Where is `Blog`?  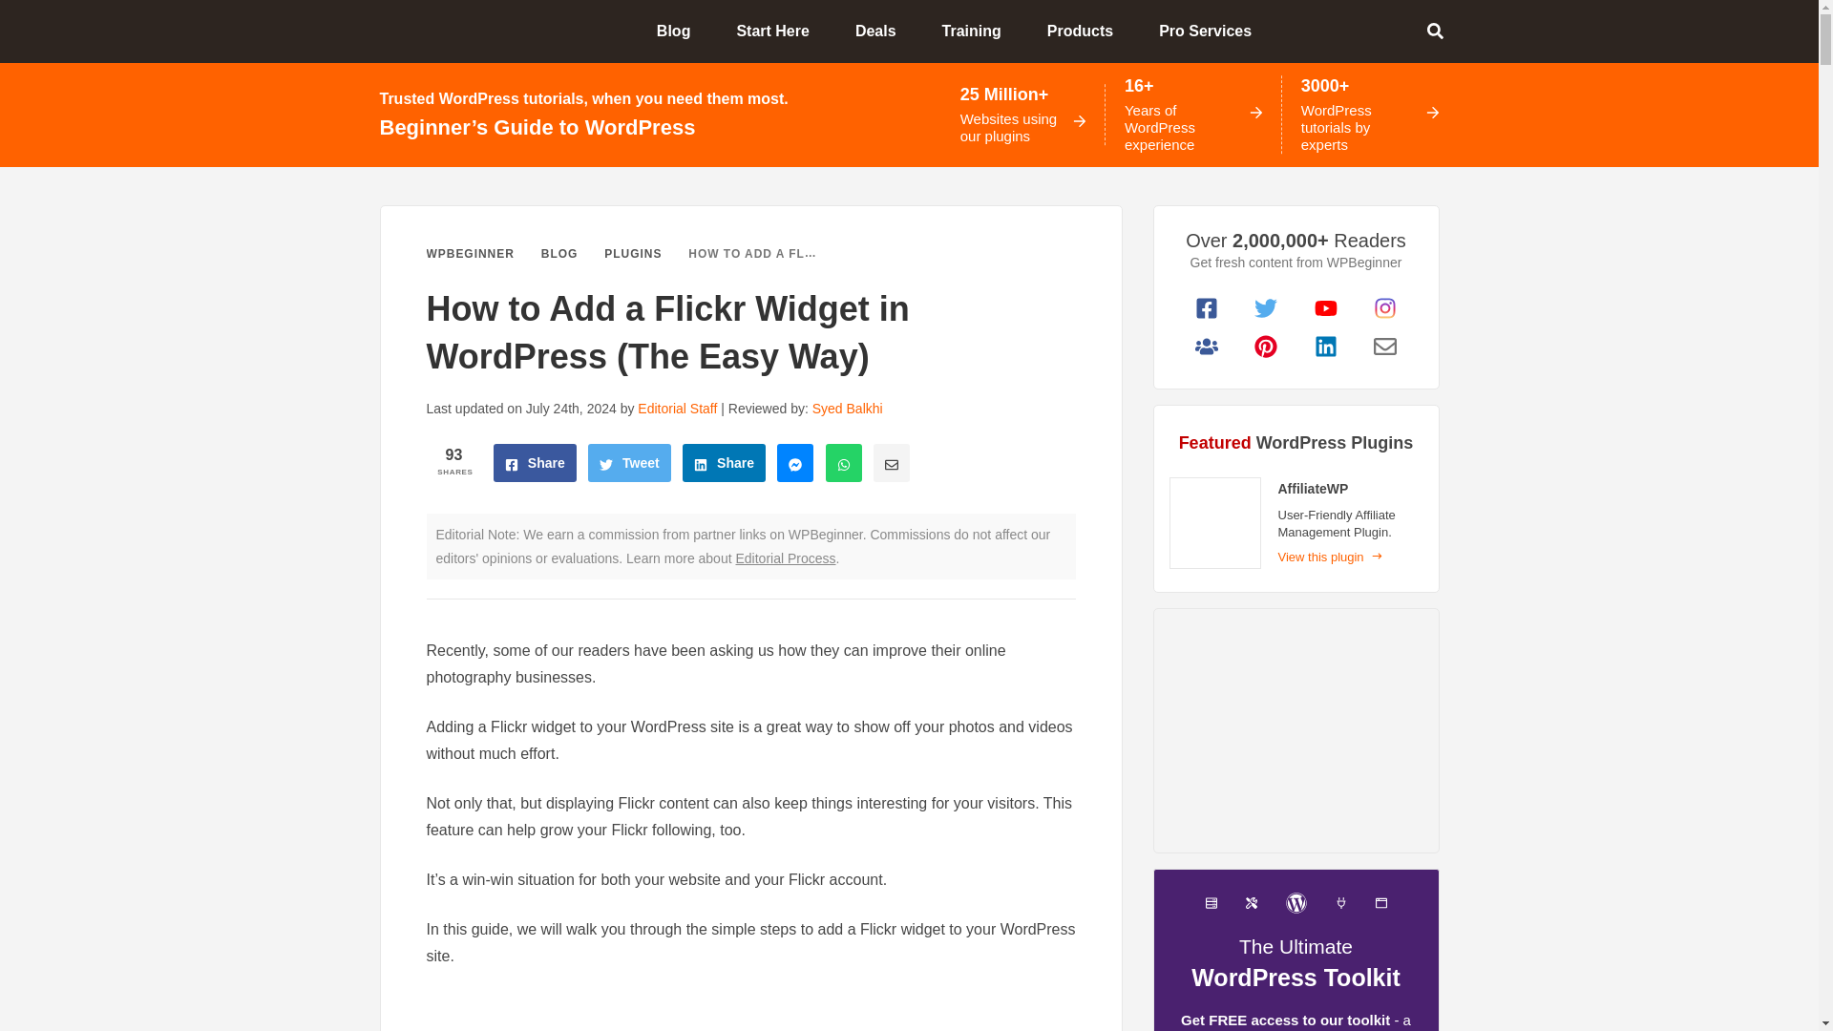
Blog is located at coordinates (682, 31).